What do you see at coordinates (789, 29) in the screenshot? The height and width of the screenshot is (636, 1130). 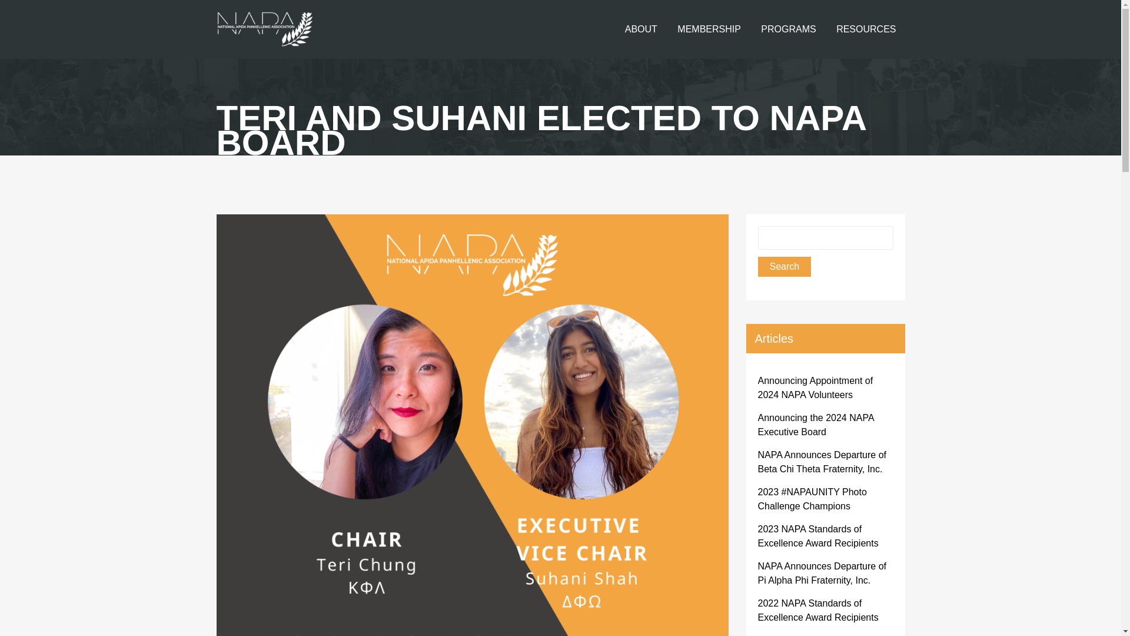 I see `PROGRAMS` at bounding box center [789, 29].